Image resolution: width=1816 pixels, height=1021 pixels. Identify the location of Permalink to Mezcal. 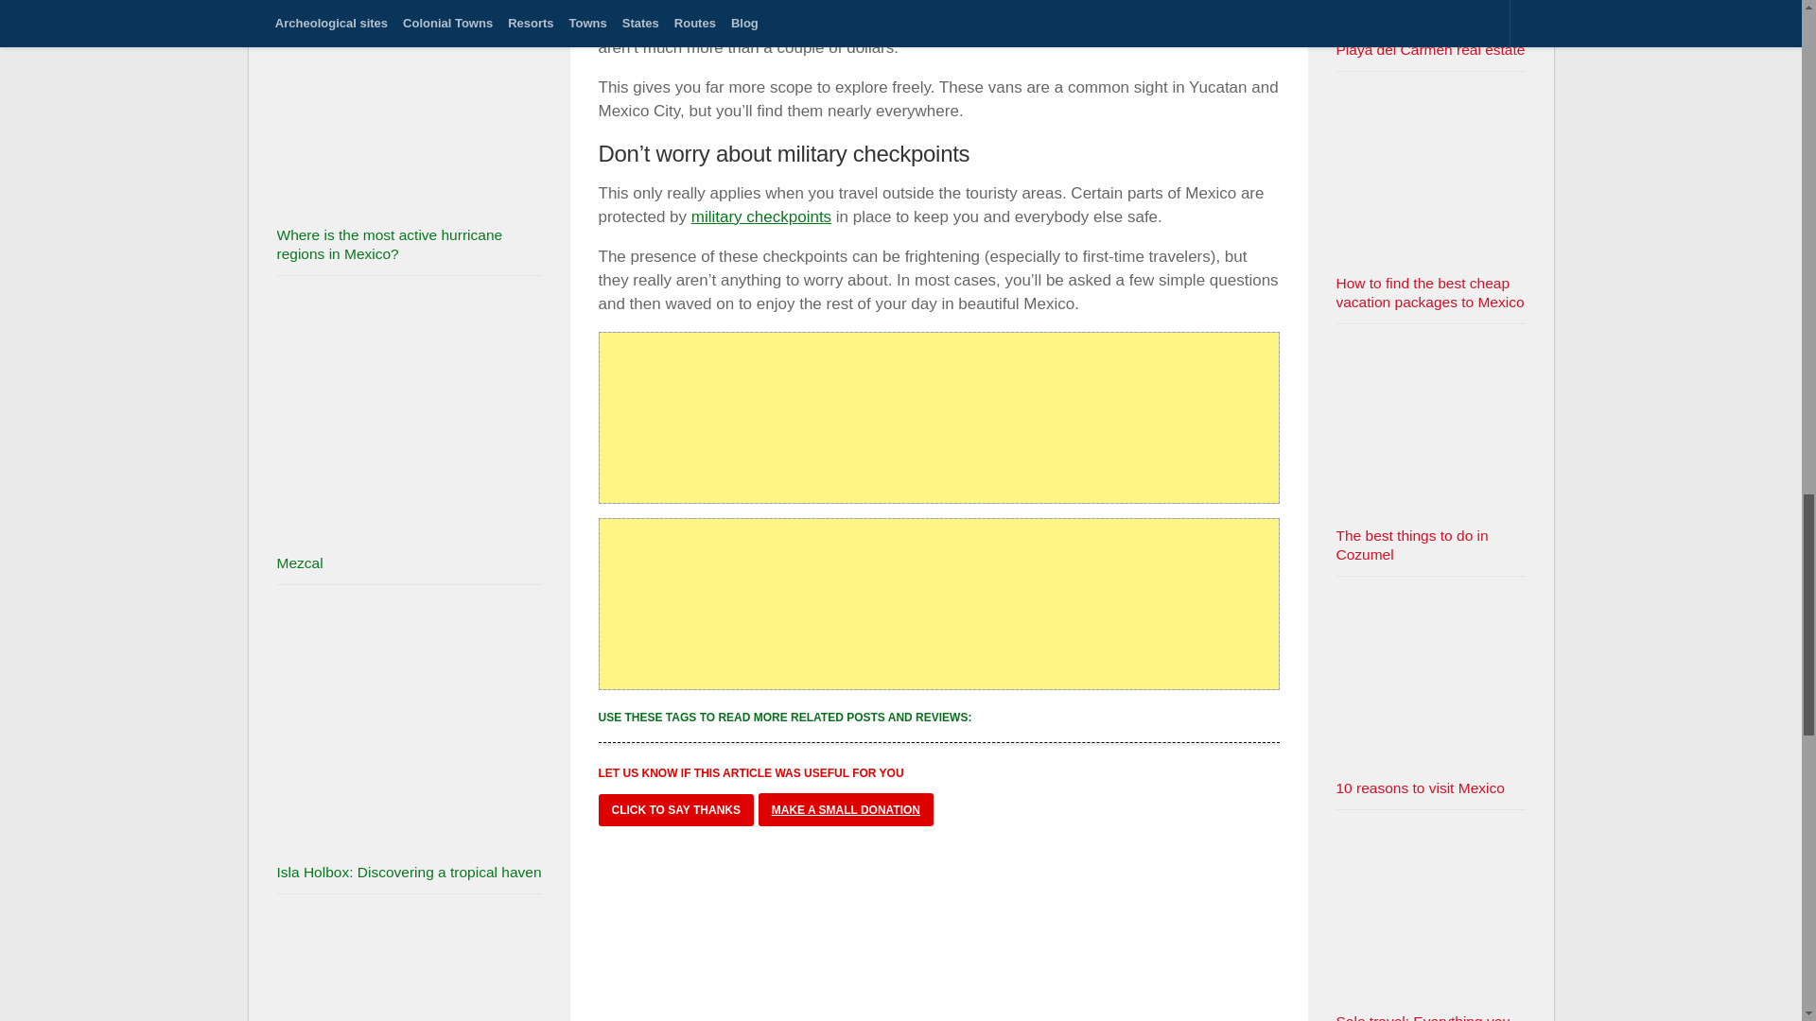
(299, 562).